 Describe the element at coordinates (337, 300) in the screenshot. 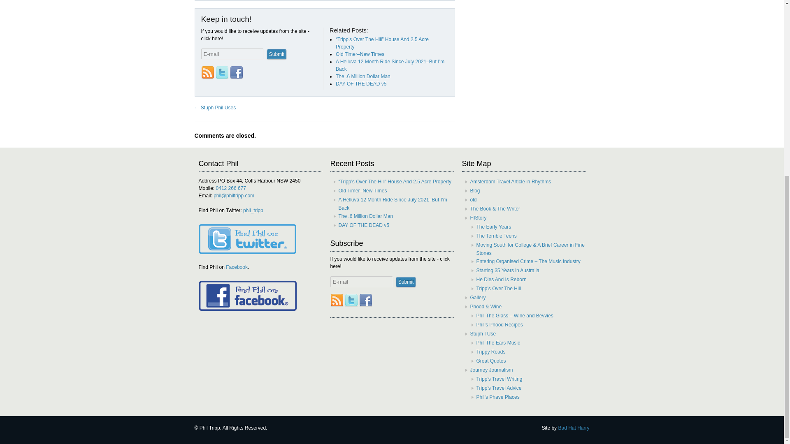

I see `Subscribe to our RSS feed` at that location.